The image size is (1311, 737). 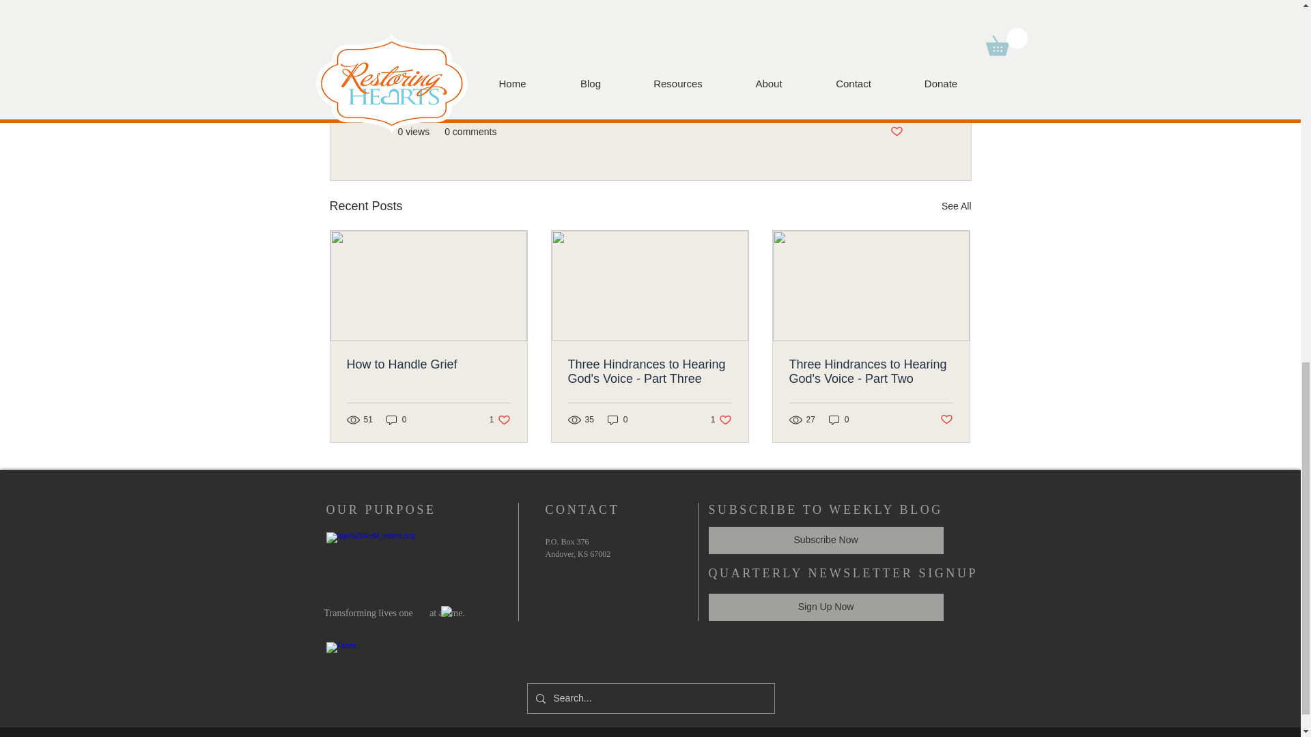 I want to click on 0, so click(x=649, y=371).